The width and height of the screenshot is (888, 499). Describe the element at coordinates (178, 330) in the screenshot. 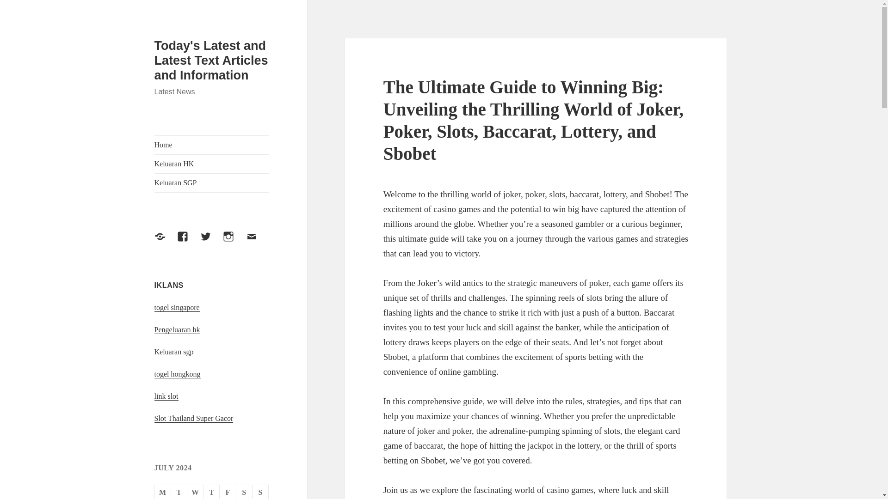

I see `Pengeluaran hk` at that location.